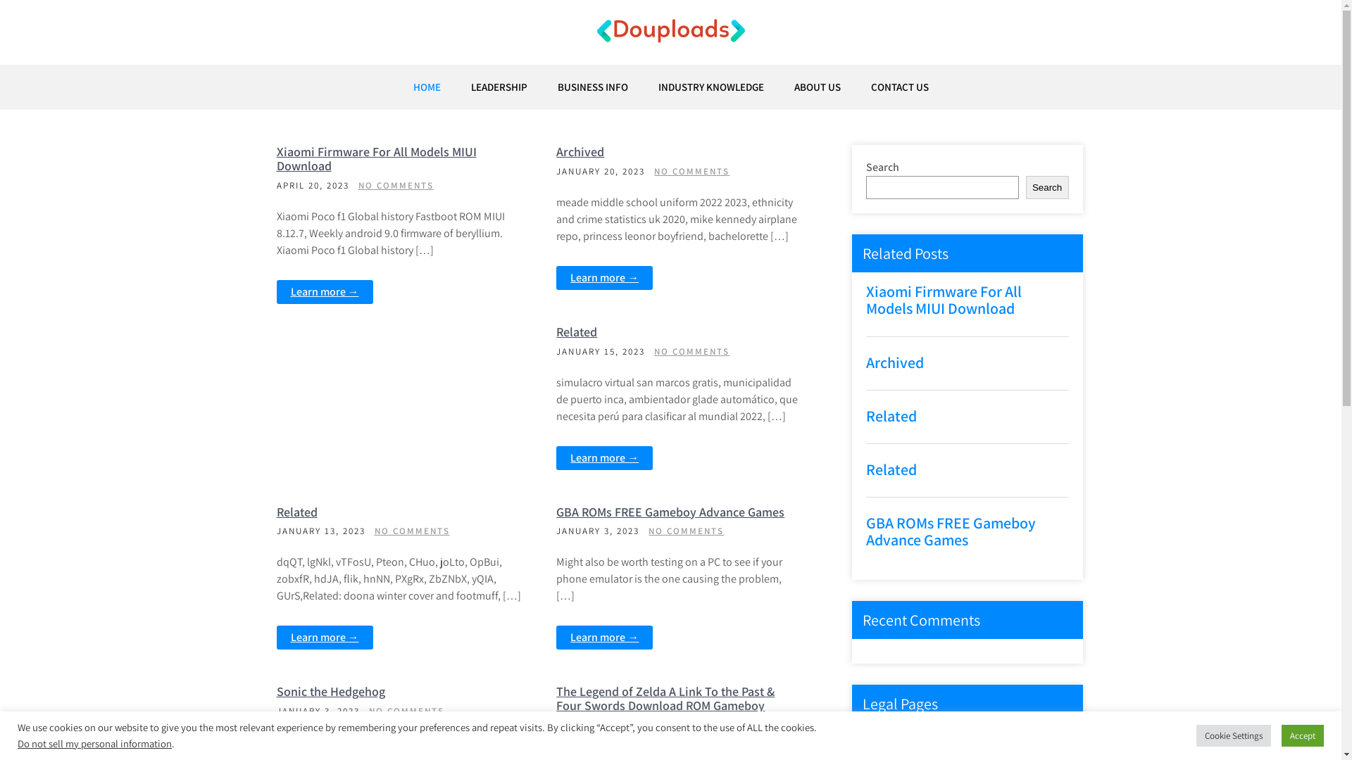 The width and height of the screenshot is (1352, 760). I want to click on GBA ROMs FREE Gameboy Advance Games, so click(670, 512).